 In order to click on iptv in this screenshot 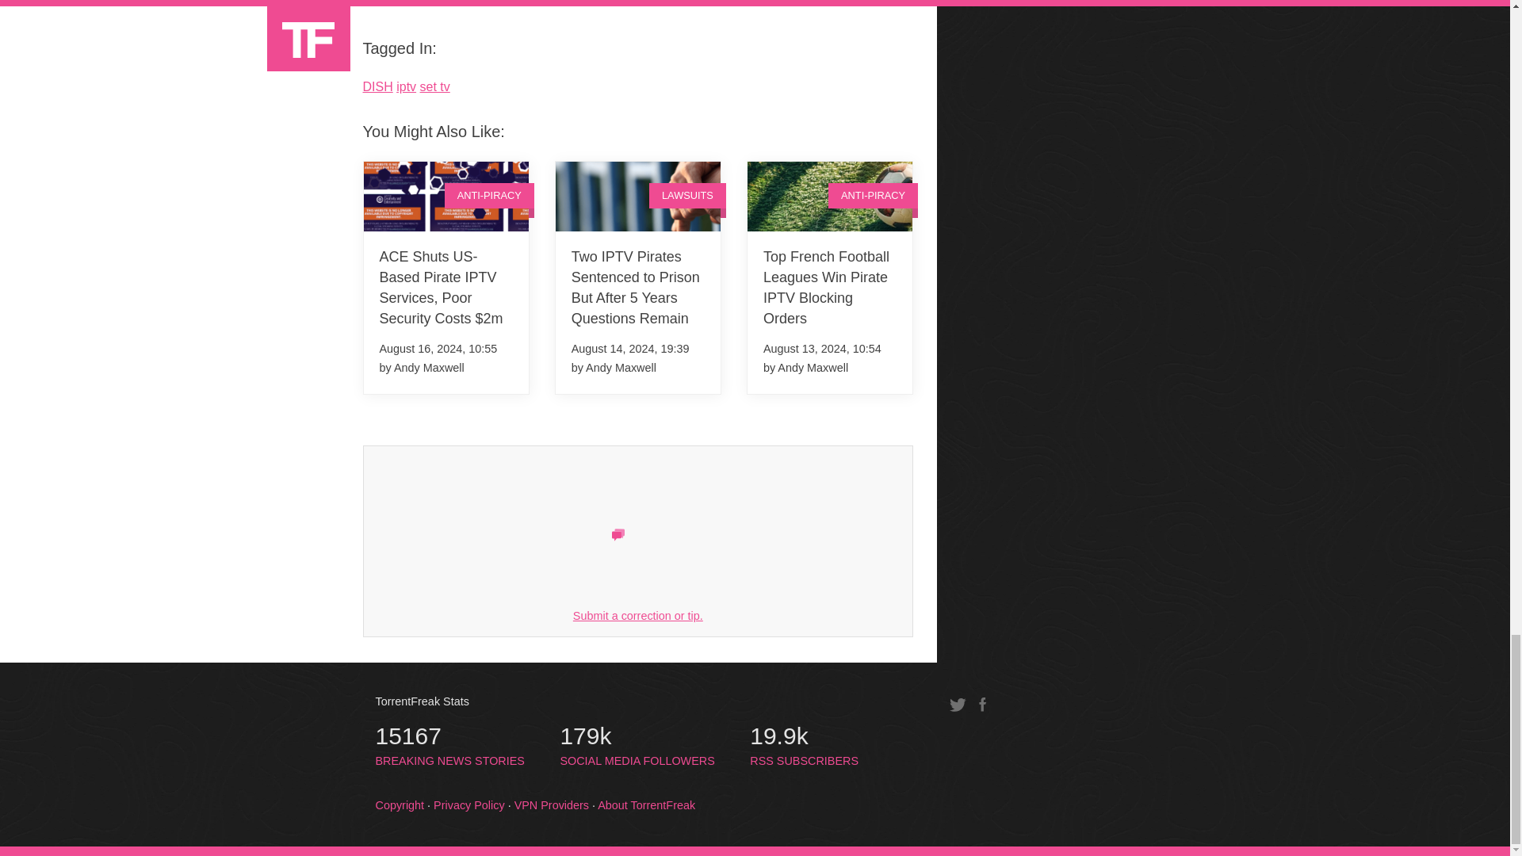, I will do `click(406, 86)`.